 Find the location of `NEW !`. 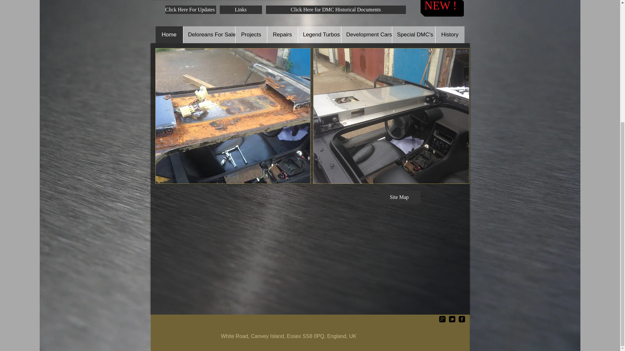

NEW ! is located at coordinates (441, 7).